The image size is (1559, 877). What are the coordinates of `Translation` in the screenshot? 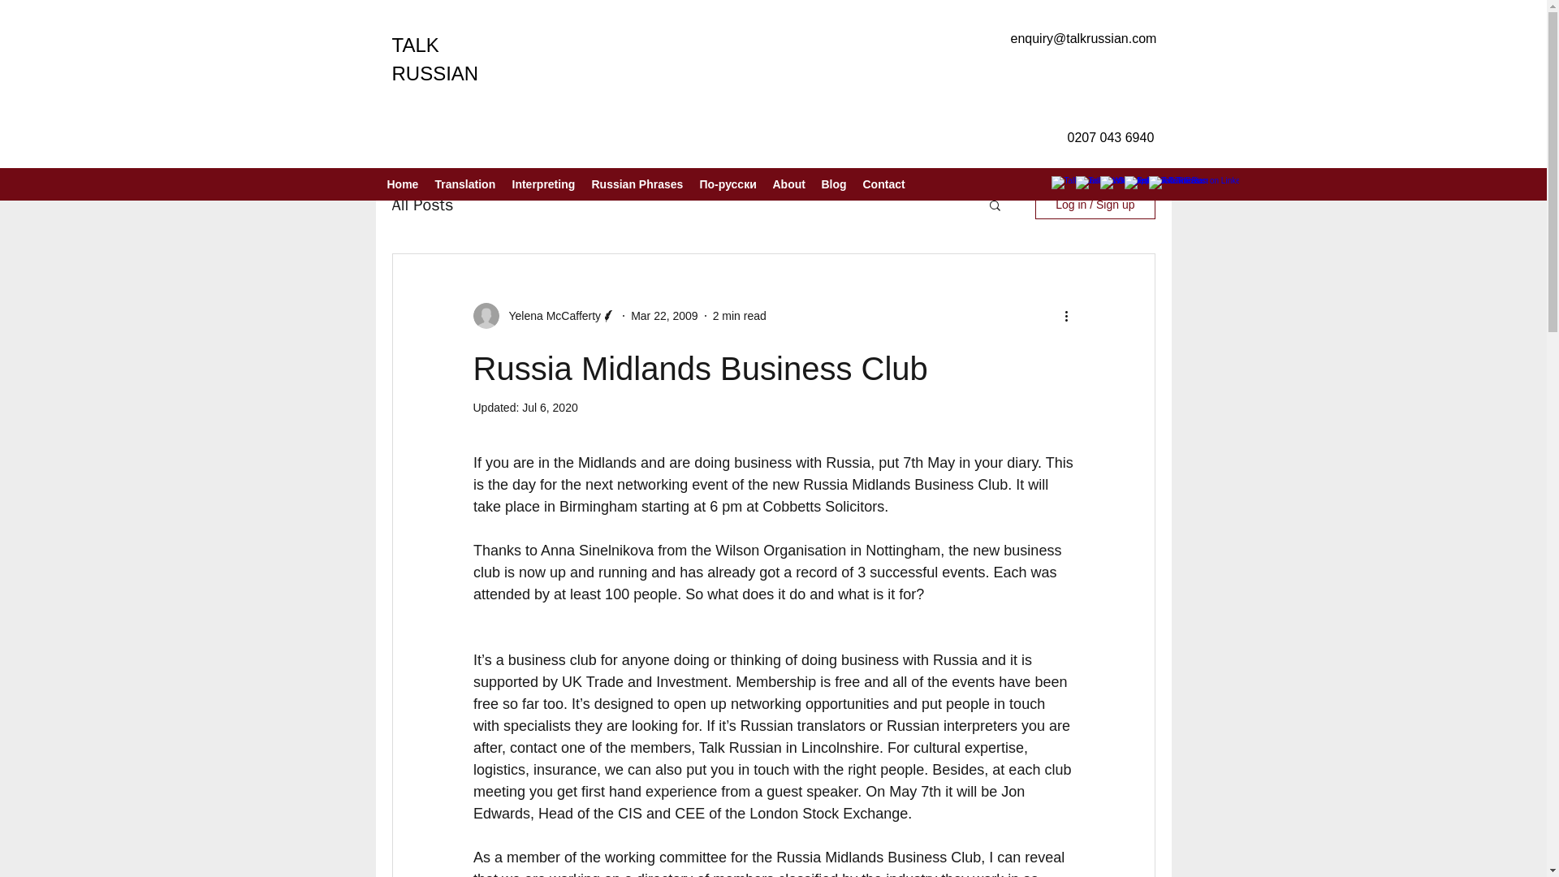 It's located at (465, 184).